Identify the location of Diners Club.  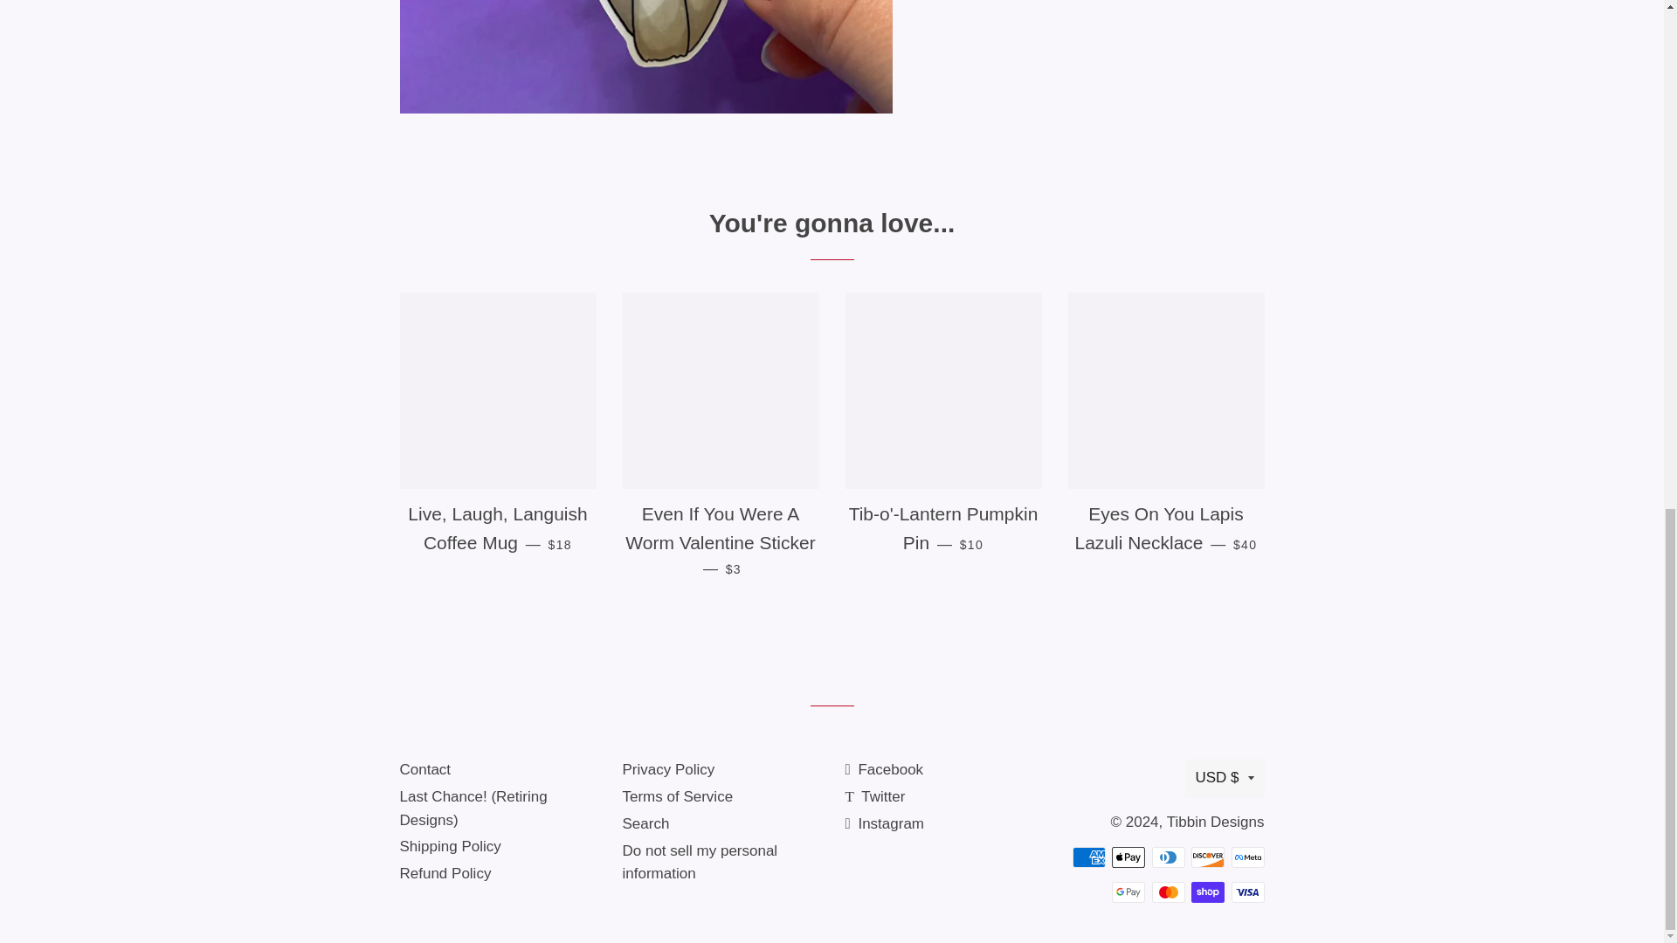
(1167, 857).